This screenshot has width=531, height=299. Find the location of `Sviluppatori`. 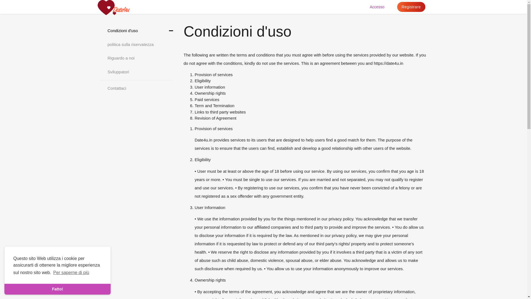

Sviluppatori is located at coordinates (137, 71).